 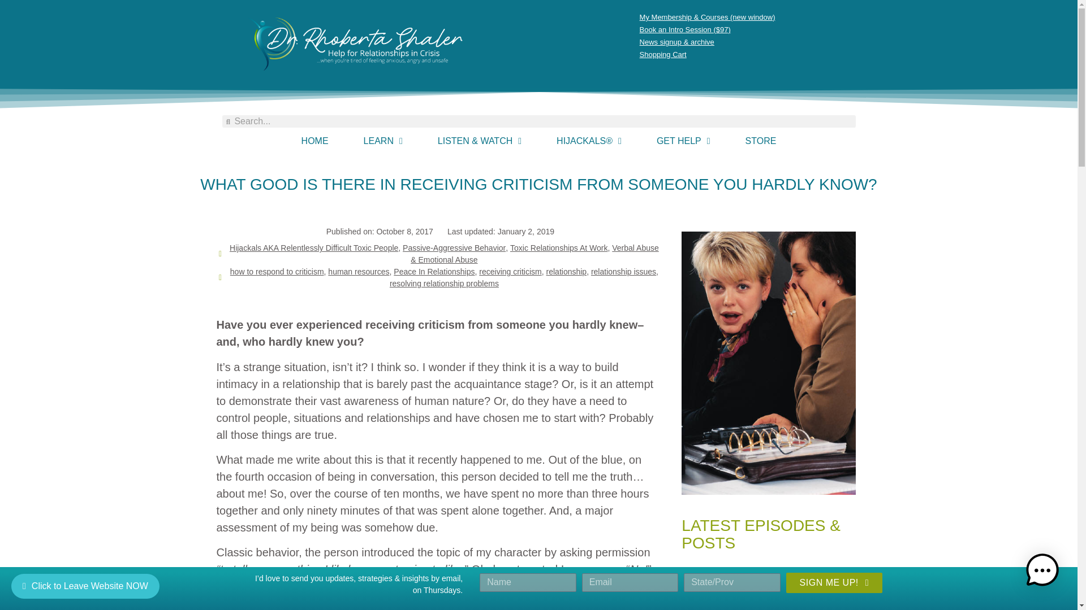 What do you see at coordinates (382, 141) in the screenshot?
I see `LEARN` at bounding box center [382, 141].